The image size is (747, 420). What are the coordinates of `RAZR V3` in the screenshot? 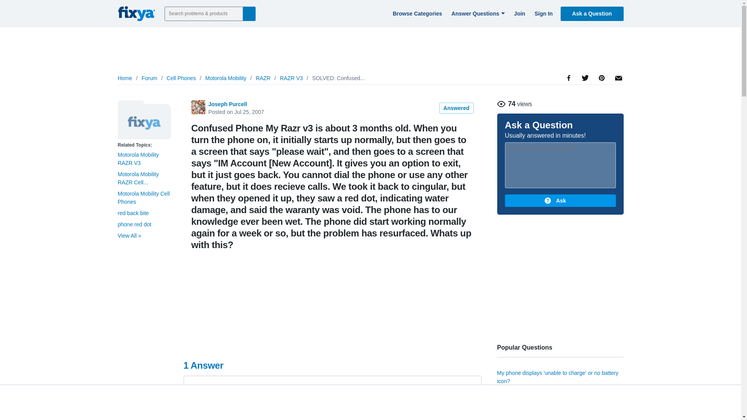 It's located at (291, 78).